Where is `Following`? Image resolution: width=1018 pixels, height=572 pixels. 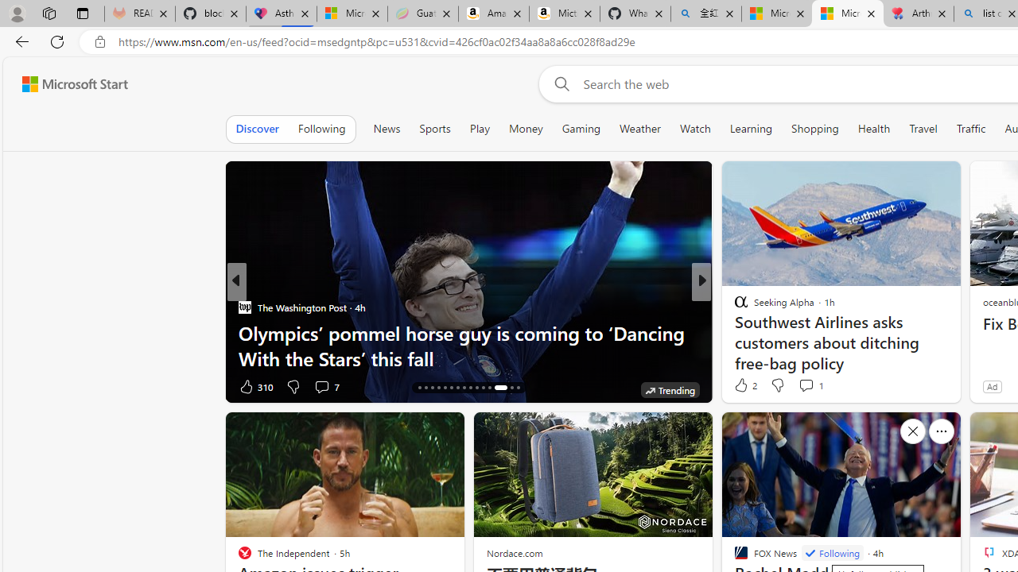 Following is located at coordinates (832, 553).